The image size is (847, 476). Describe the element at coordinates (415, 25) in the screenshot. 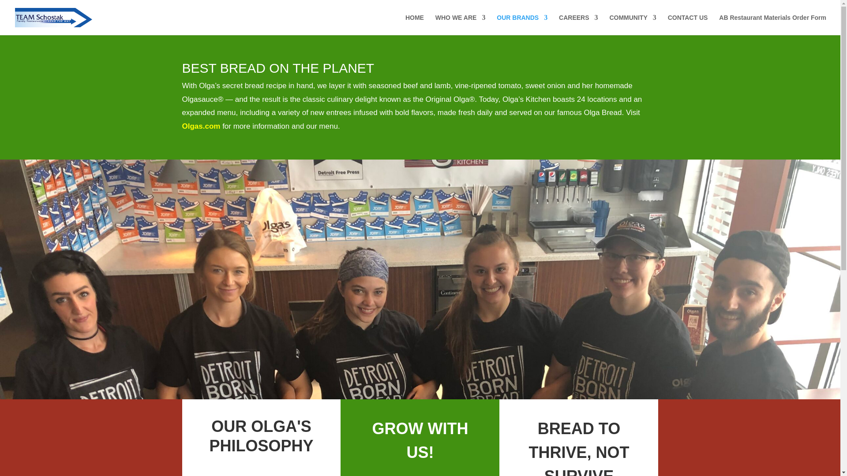

I see `HOME` at that location.